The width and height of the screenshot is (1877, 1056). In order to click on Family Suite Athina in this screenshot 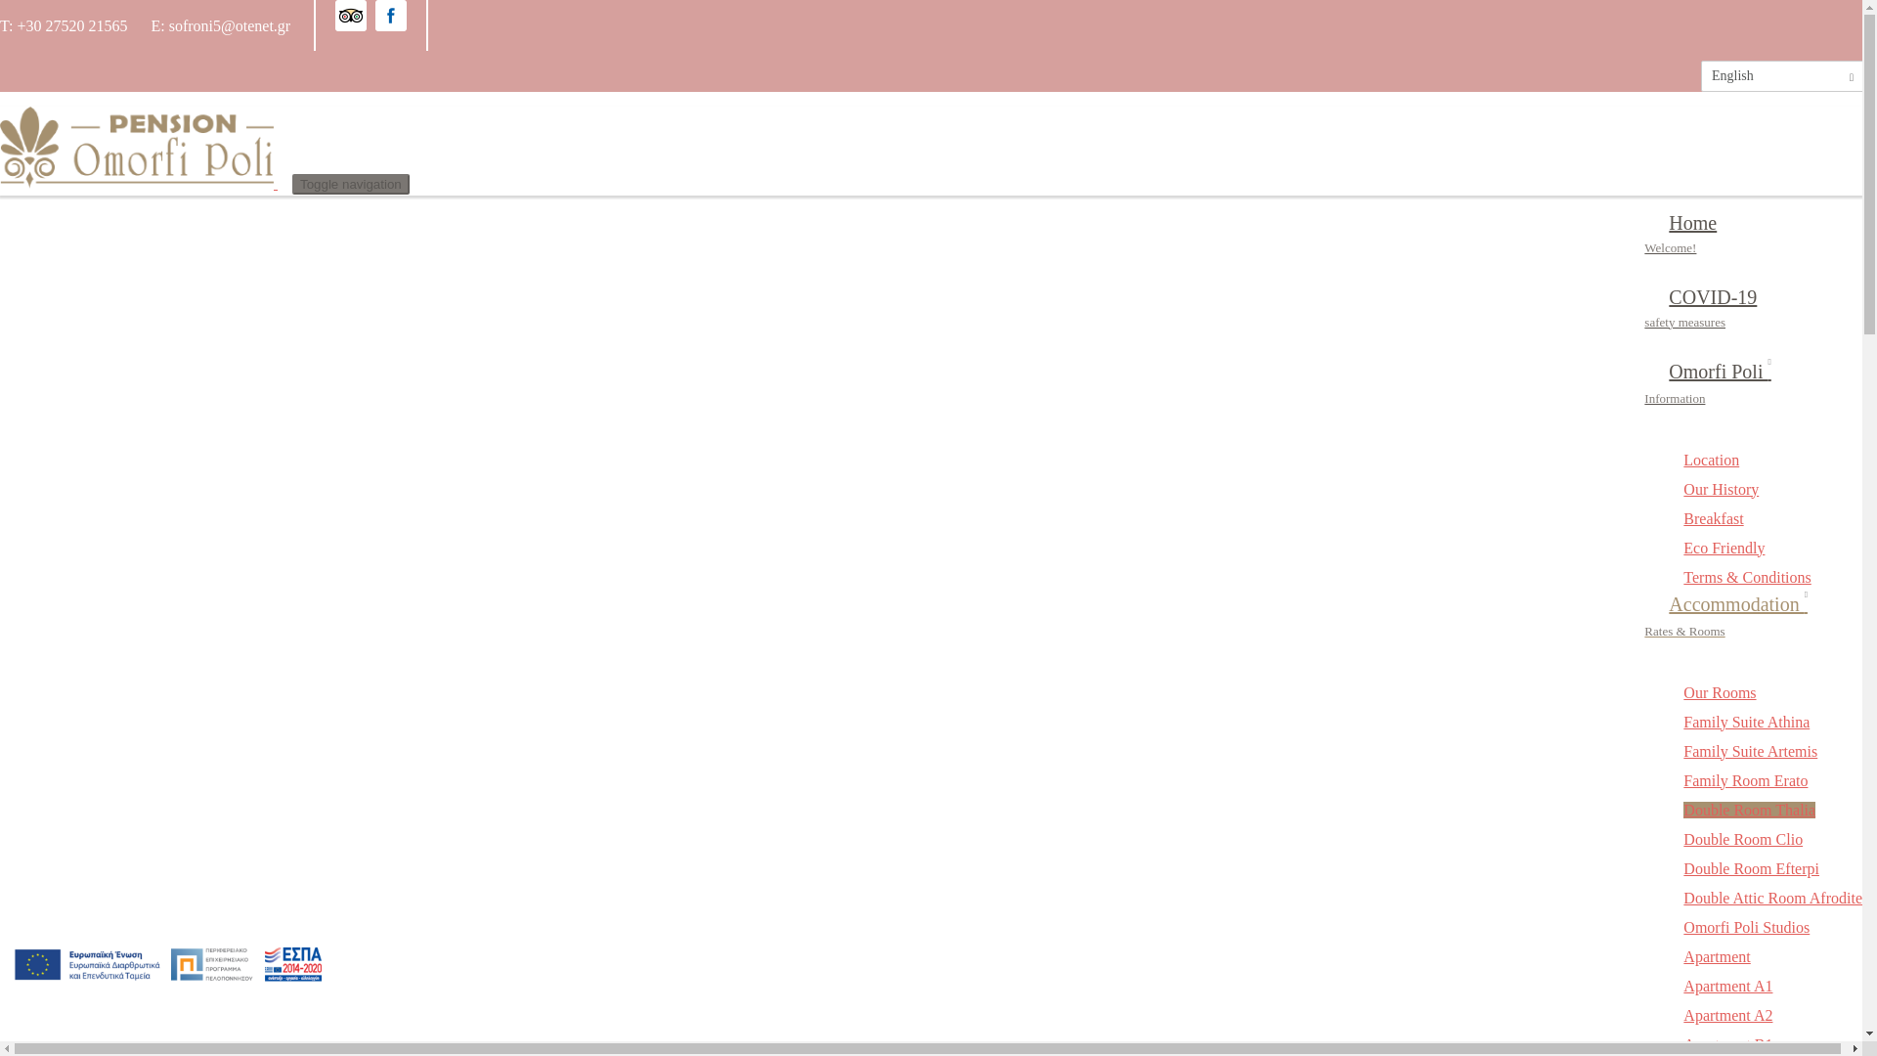, I will do `click(1746, 722)`.